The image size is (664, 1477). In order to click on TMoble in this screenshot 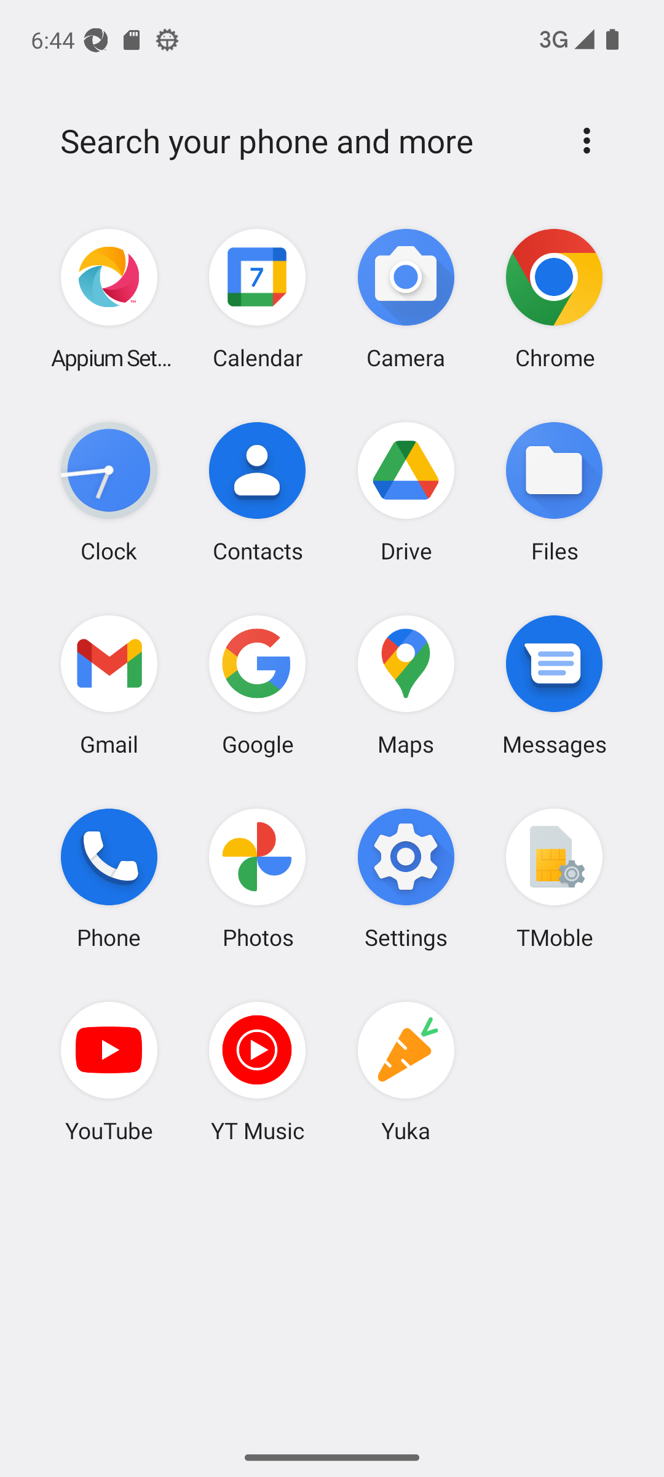, I will do `click(554, 878)`.